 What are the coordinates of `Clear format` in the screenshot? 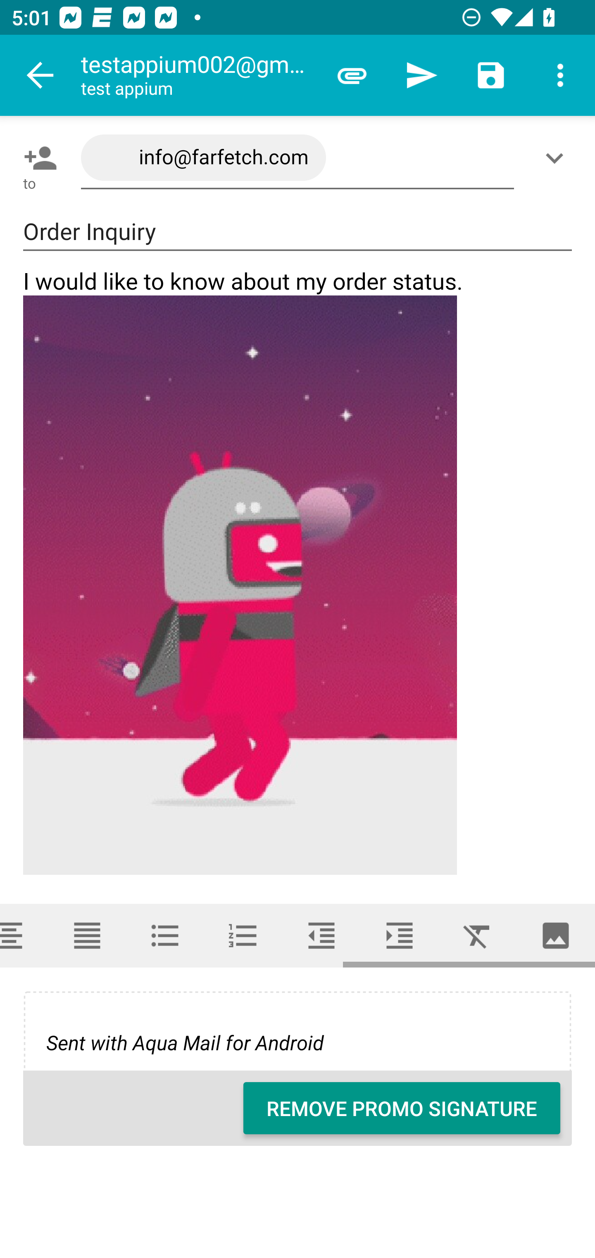 It's located at (478, 935).